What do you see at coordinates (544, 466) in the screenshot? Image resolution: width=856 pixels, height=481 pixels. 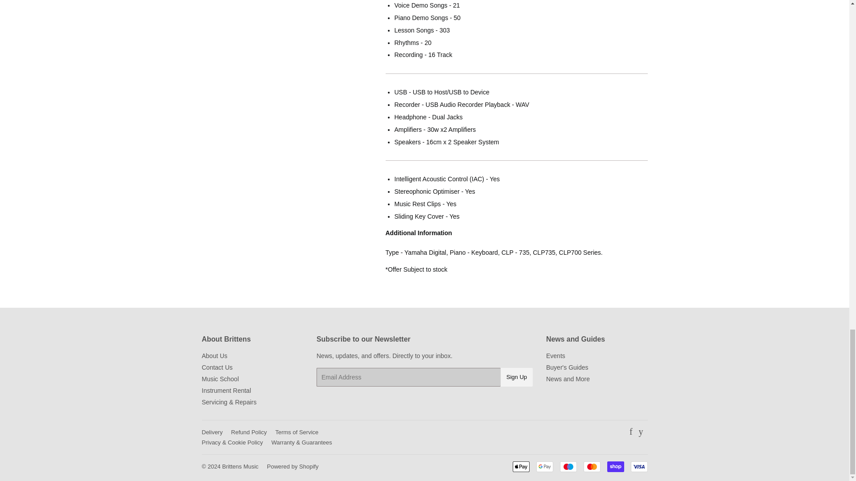 I see `Google Pay` at bounding box center [544, 466].